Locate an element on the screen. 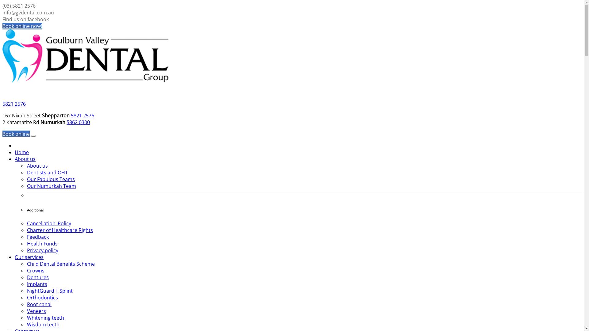  5821 2576 is located at coordinates (14, 104).